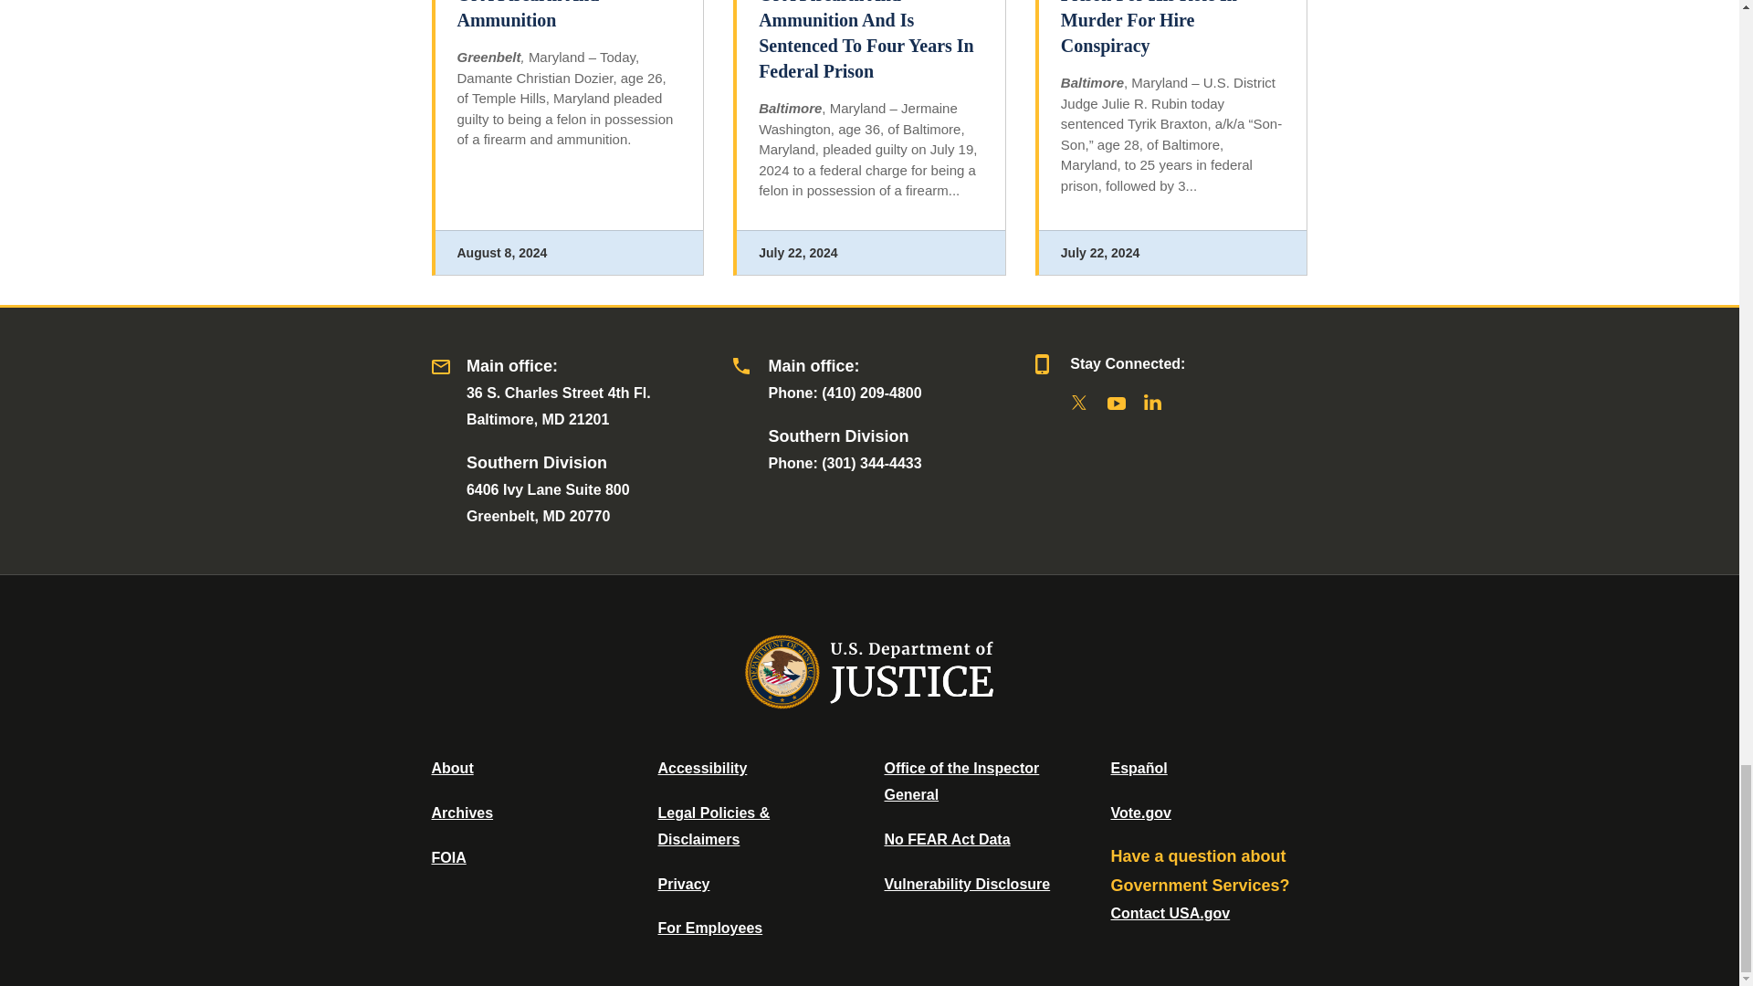  Describe the element at coordinates (710, 928) in the screenshot. I see `For Employees` at that location.